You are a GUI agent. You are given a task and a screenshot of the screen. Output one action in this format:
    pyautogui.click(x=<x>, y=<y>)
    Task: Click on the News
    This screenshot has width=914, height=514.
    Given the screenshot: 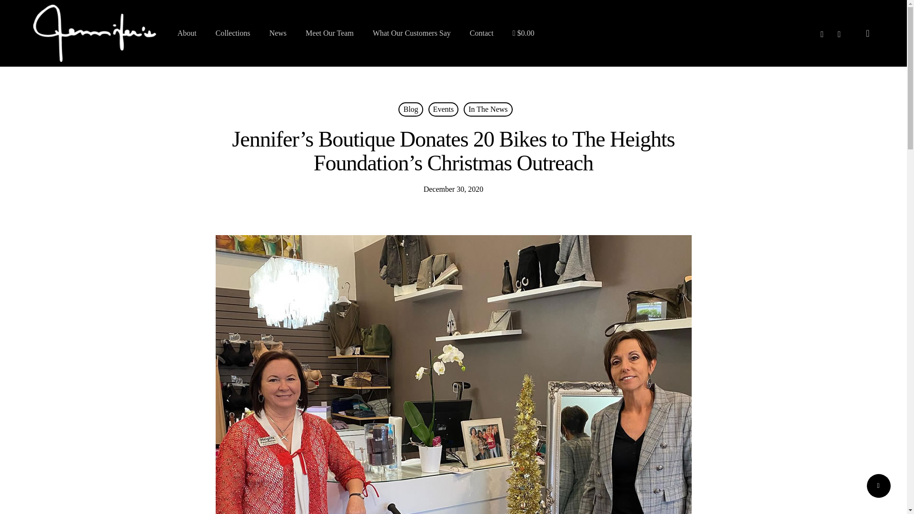 What is the action you would take?
    pyautogui.click(x=278, y=33)
    